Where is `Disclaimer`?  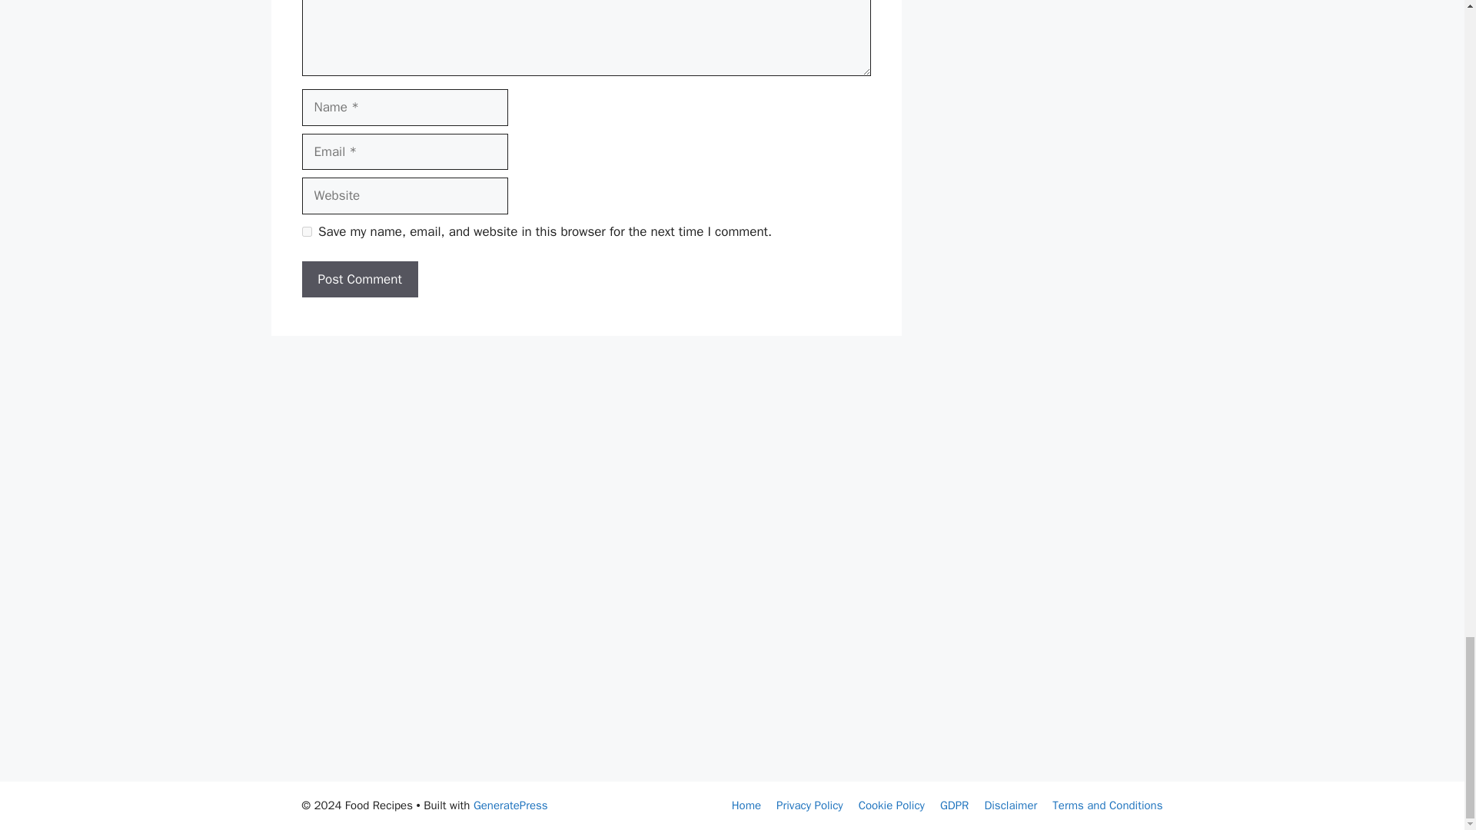
Disclaimer is located at coordinates (1010, 805).